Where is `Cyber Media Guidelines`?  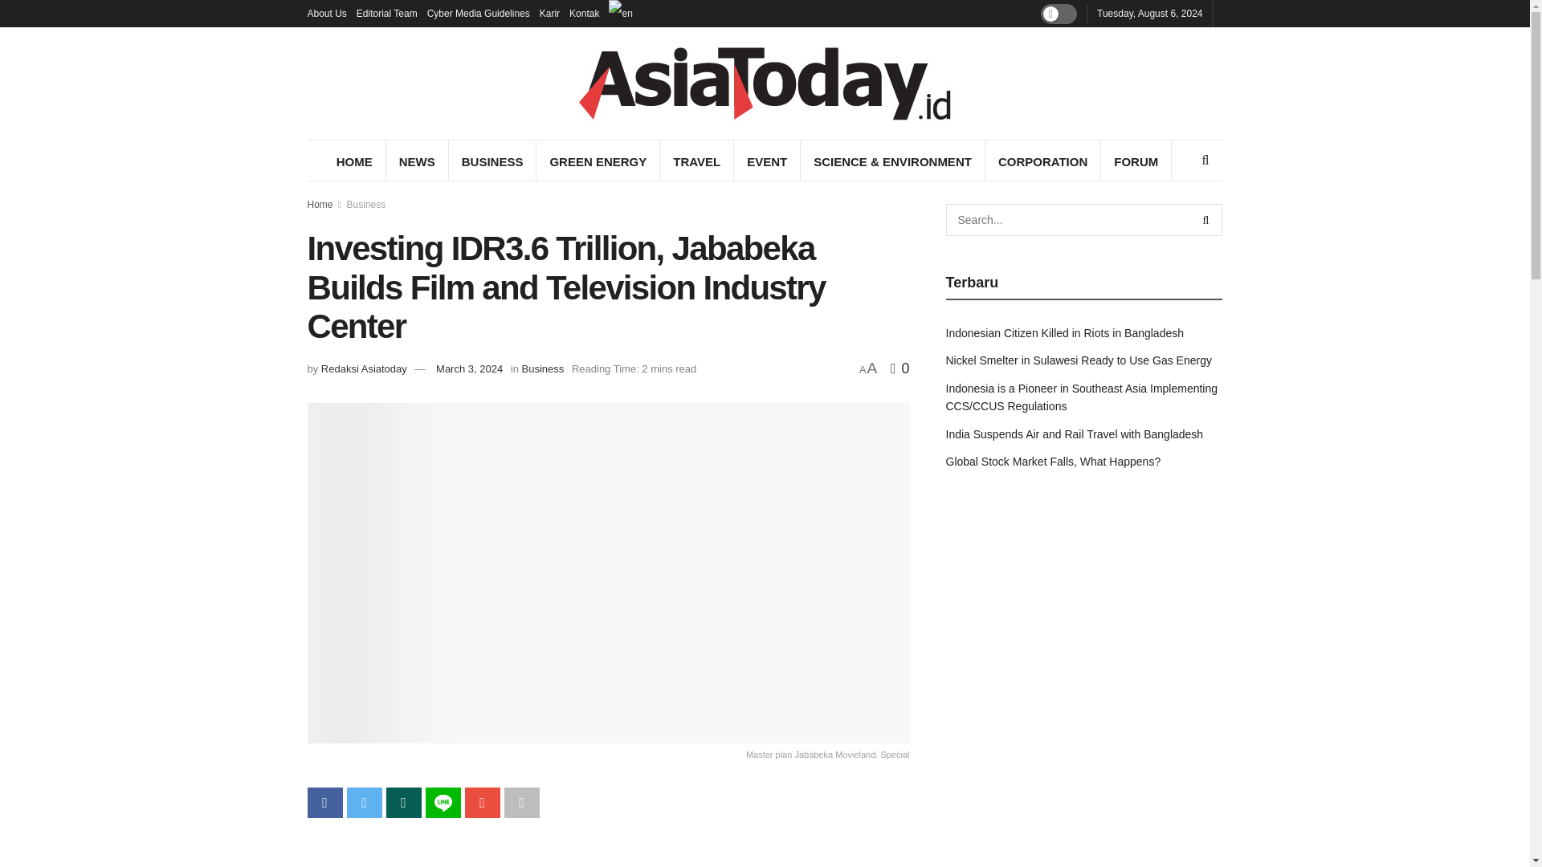
Cyber Media Guidelines is located at coordinates (479, 13).